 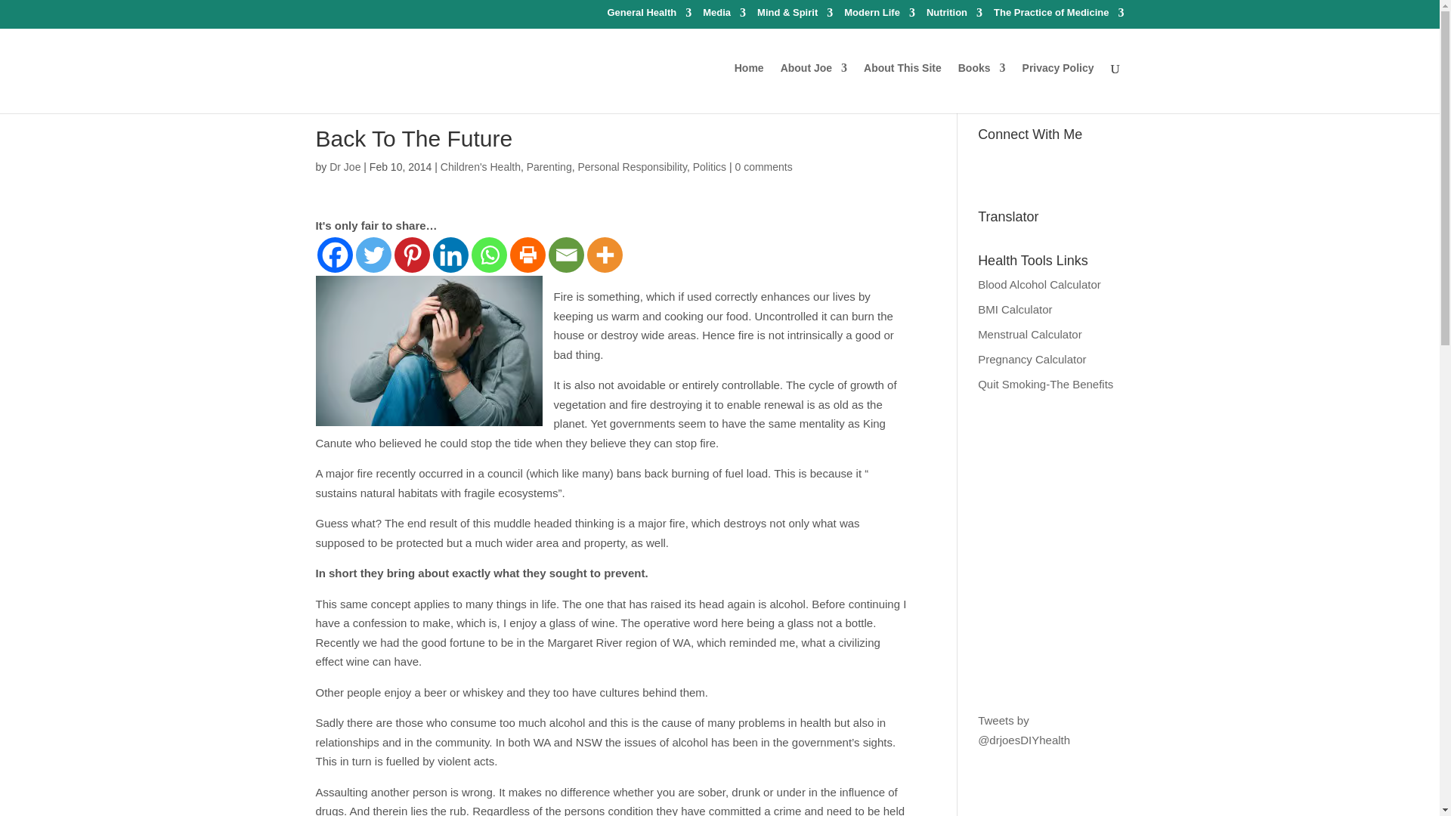 I want to click on Whatsapp, so click(x=489, y=255).